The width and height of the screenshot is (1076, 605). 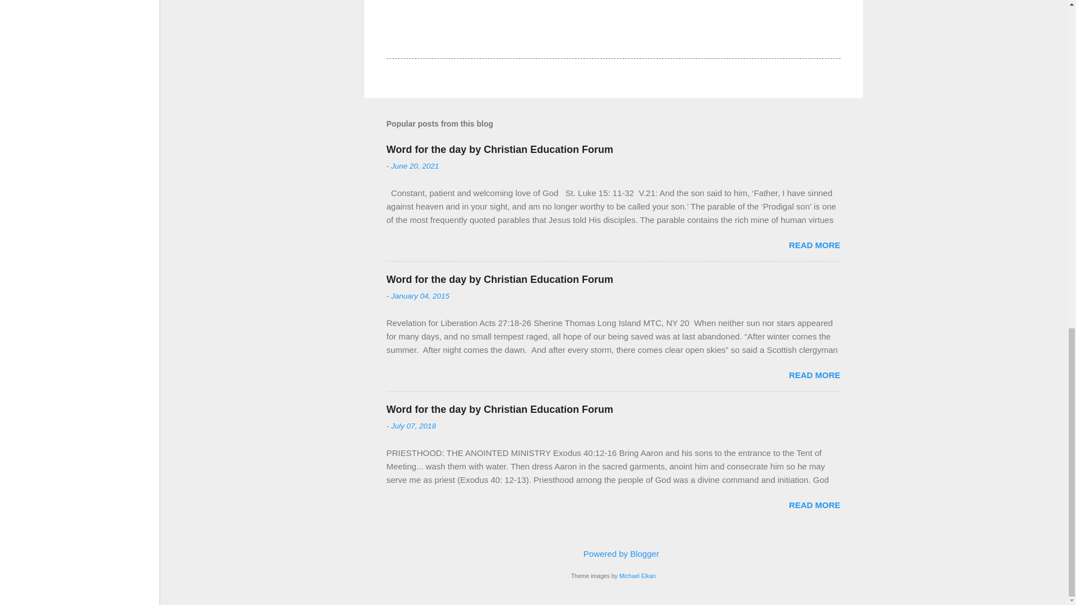 What do you see at coordinates (814, 245) in the screenshot?
I see `READ MORE` at bounding box center [814, 245].